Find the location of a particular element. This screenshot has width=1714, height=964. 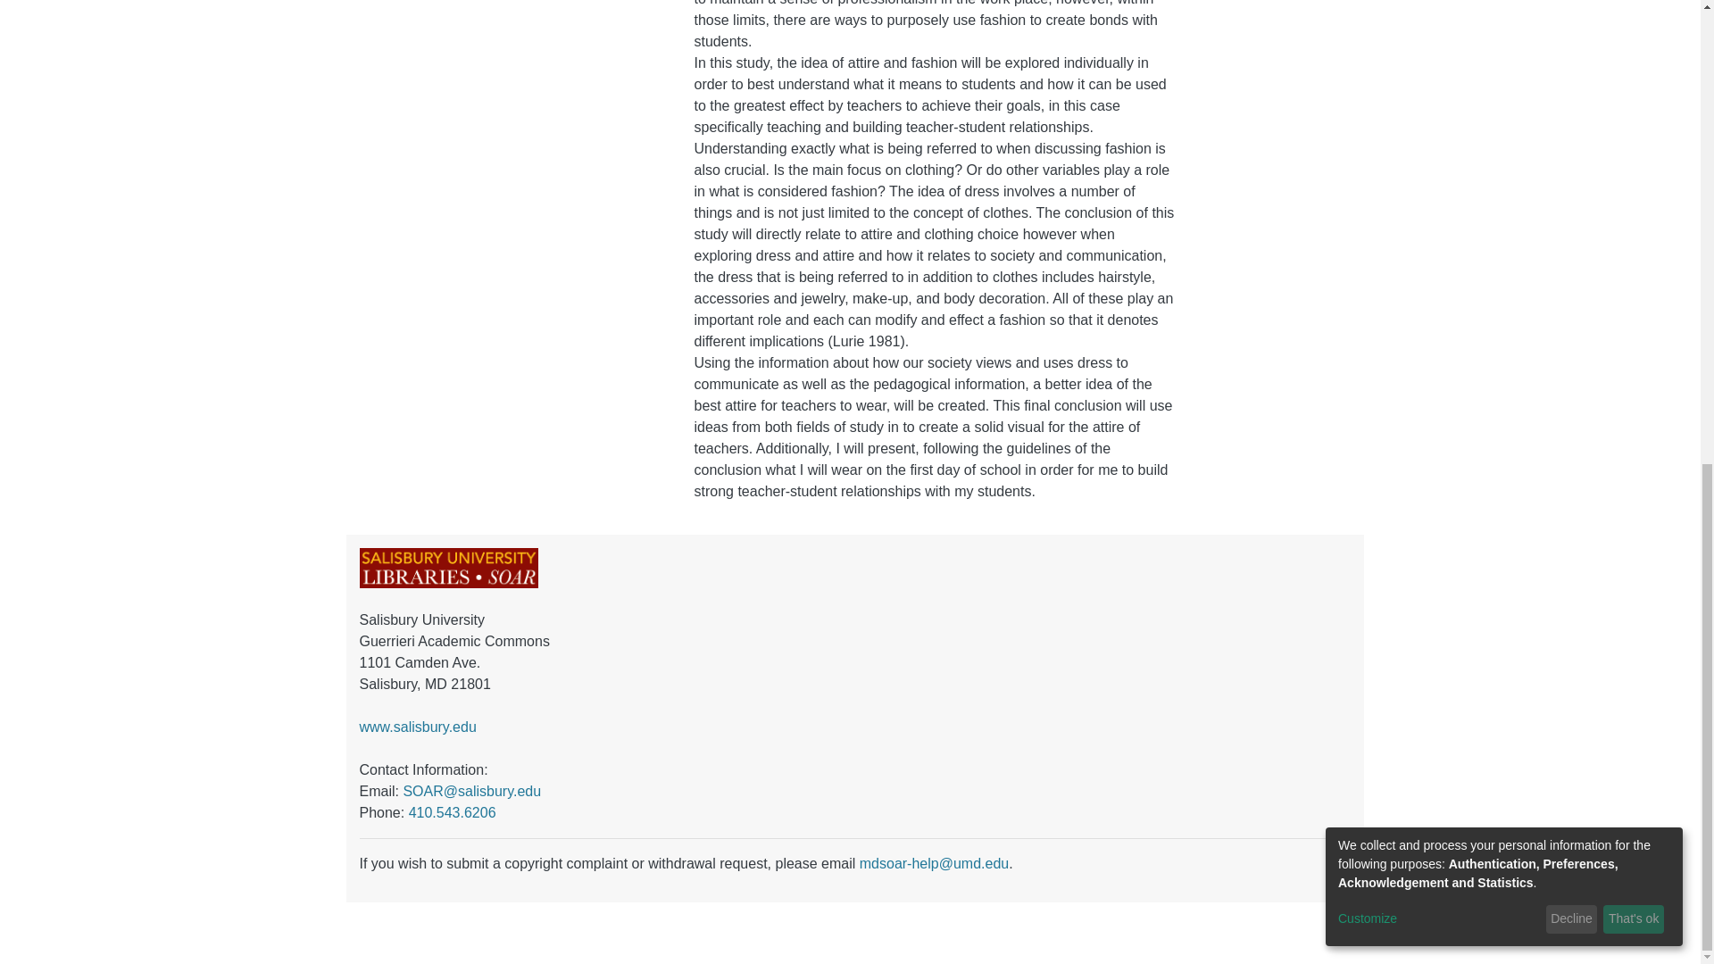

That's ok is located at coordinates (1634, 25).